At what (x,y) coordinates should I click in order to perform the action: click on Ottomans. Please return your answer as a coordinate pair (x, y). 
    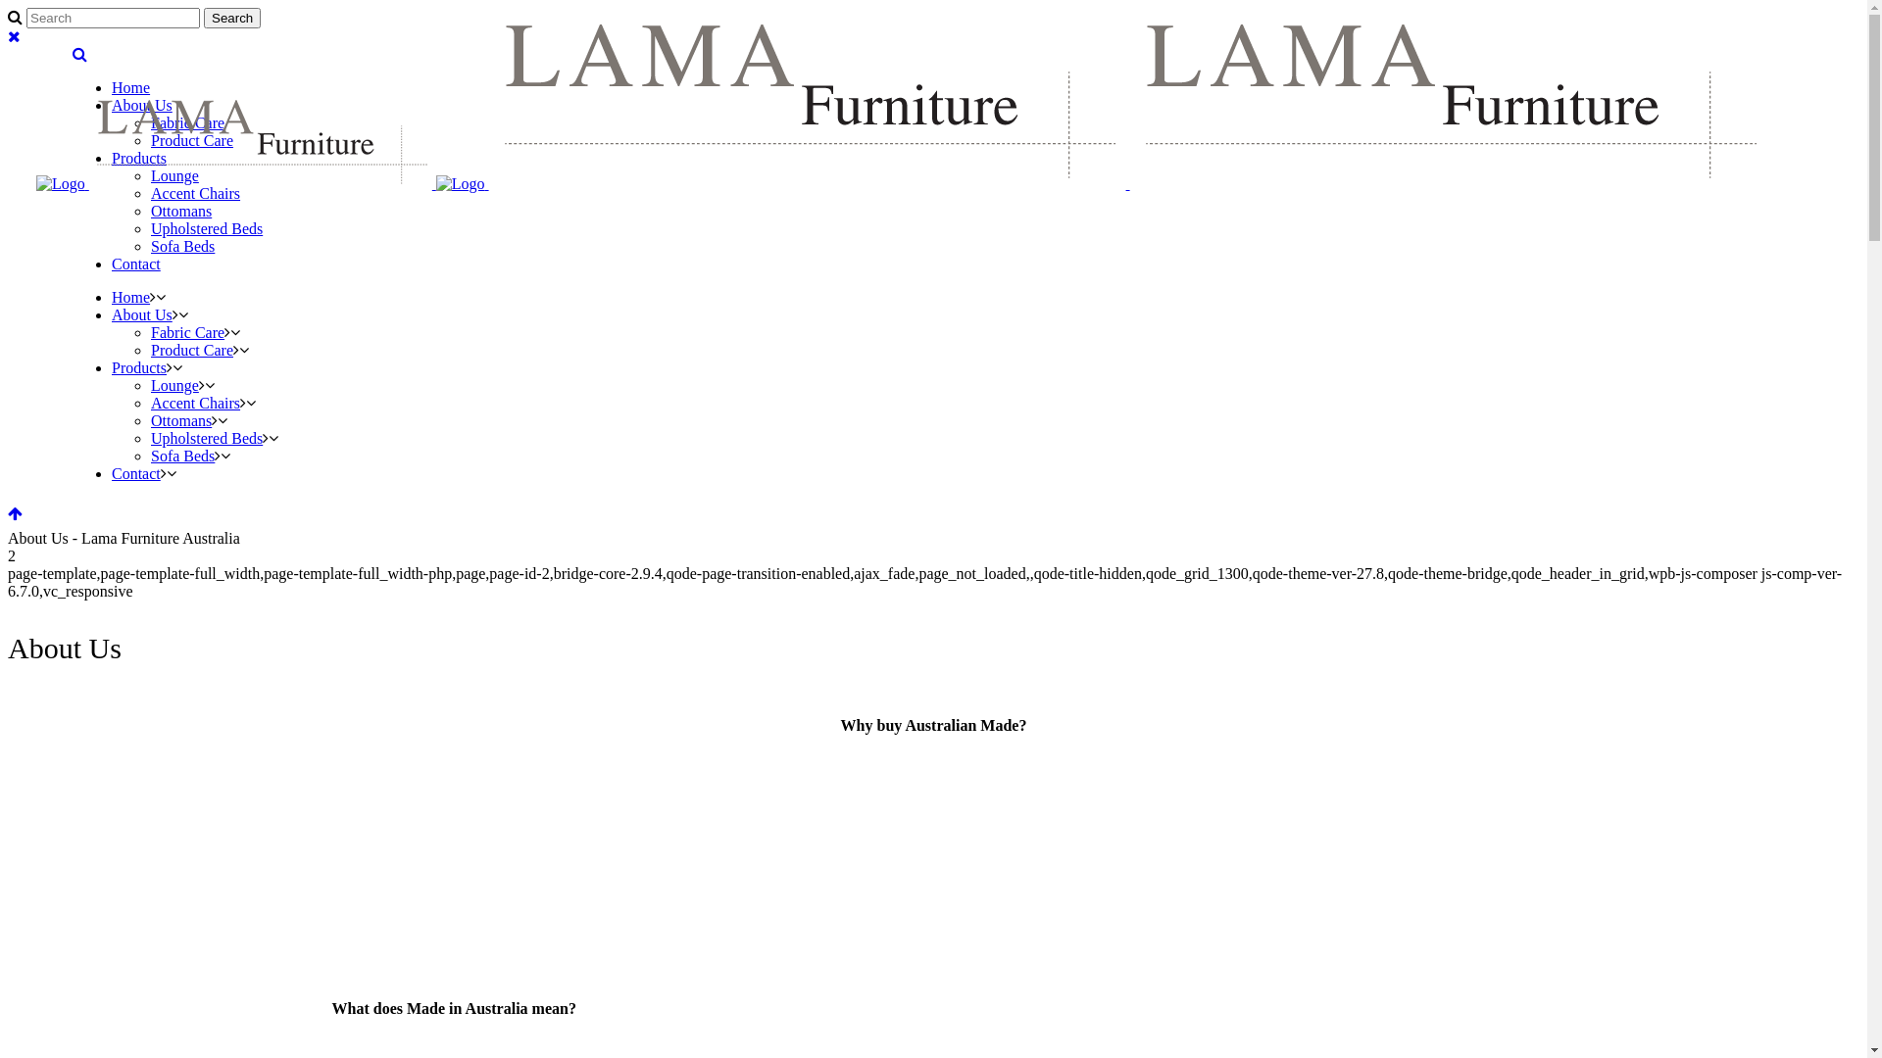
    Looking at the image, I should click on (181, 421).